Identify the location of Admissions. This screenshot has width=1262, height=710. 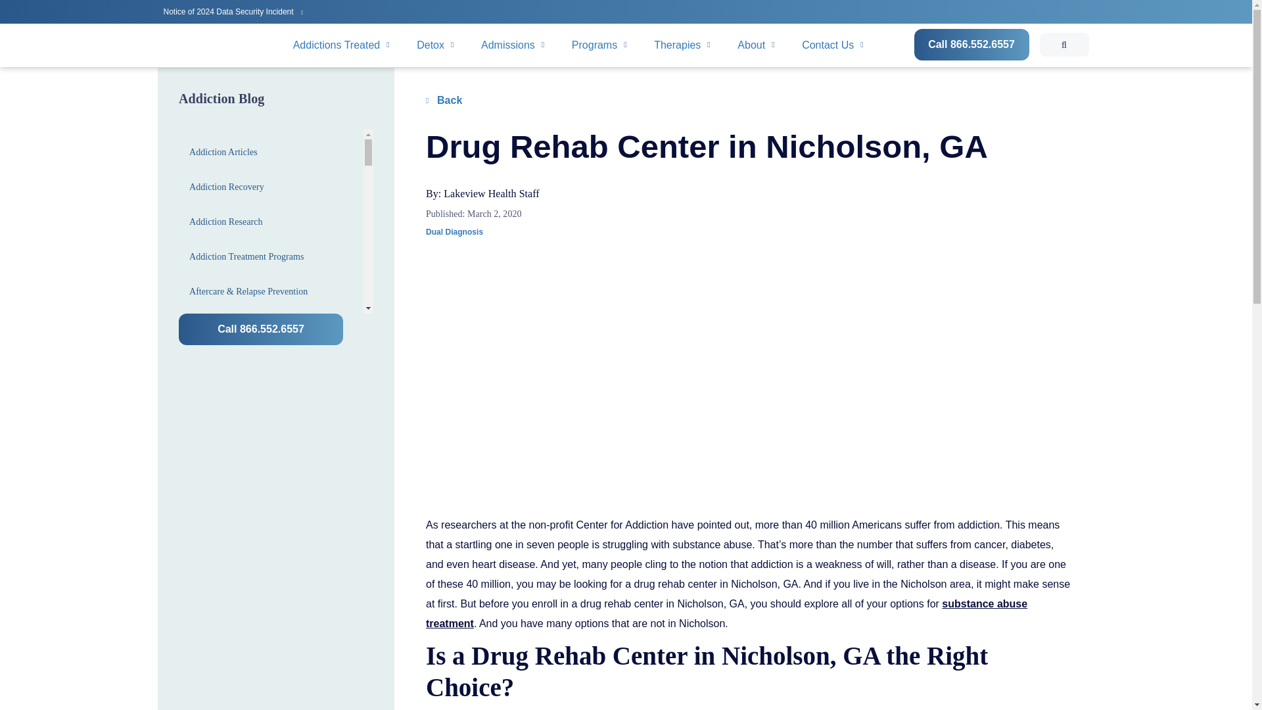
(513, 45).